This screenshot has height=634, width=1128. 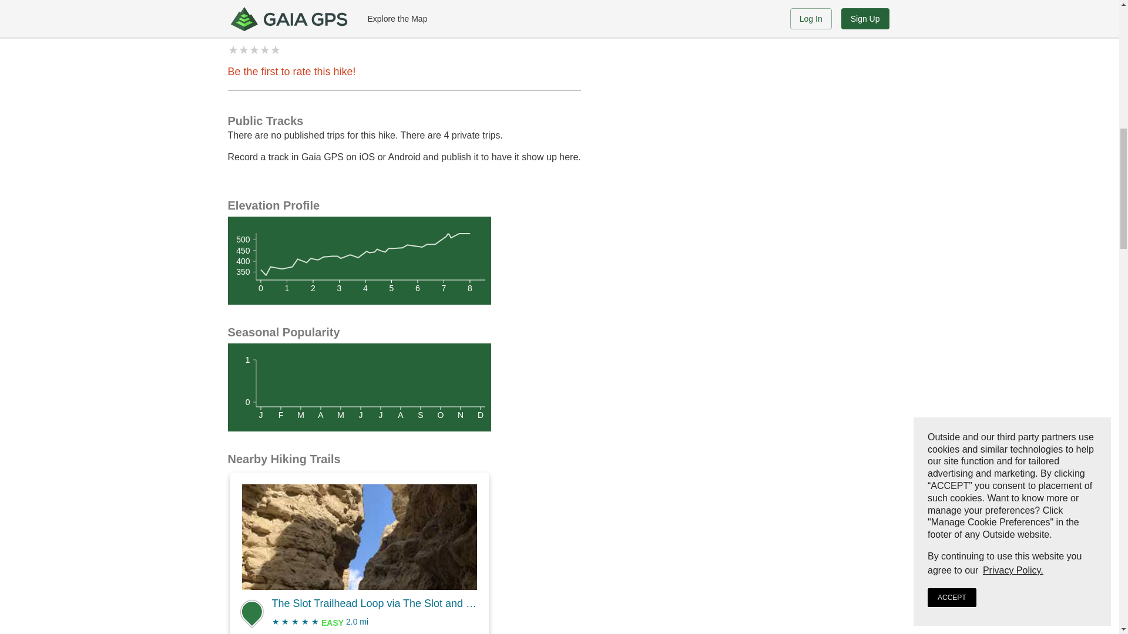 I want to click on Miles, so click(x=359, y=259).